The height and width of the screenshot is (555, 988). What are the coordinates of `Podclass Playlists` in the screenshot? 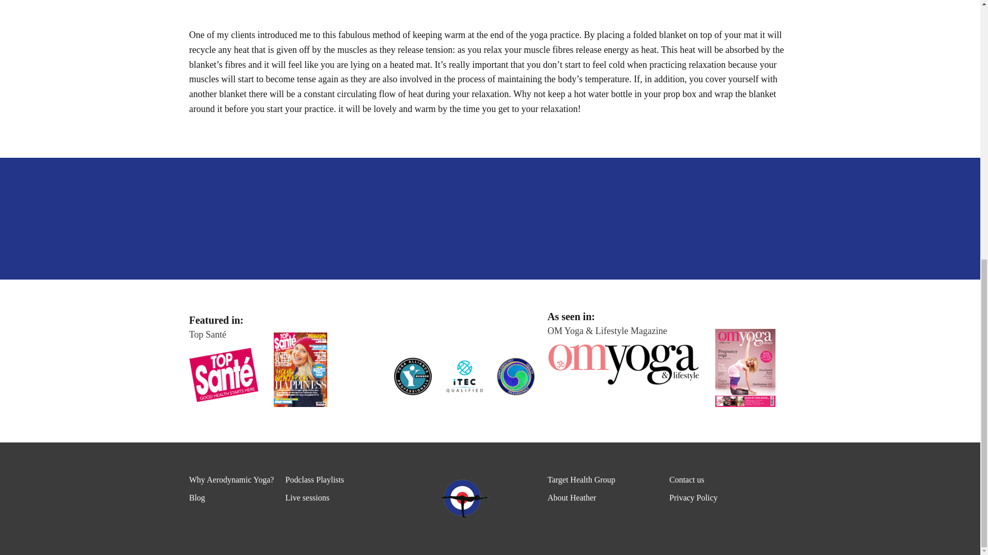 It's located at (333, 480).